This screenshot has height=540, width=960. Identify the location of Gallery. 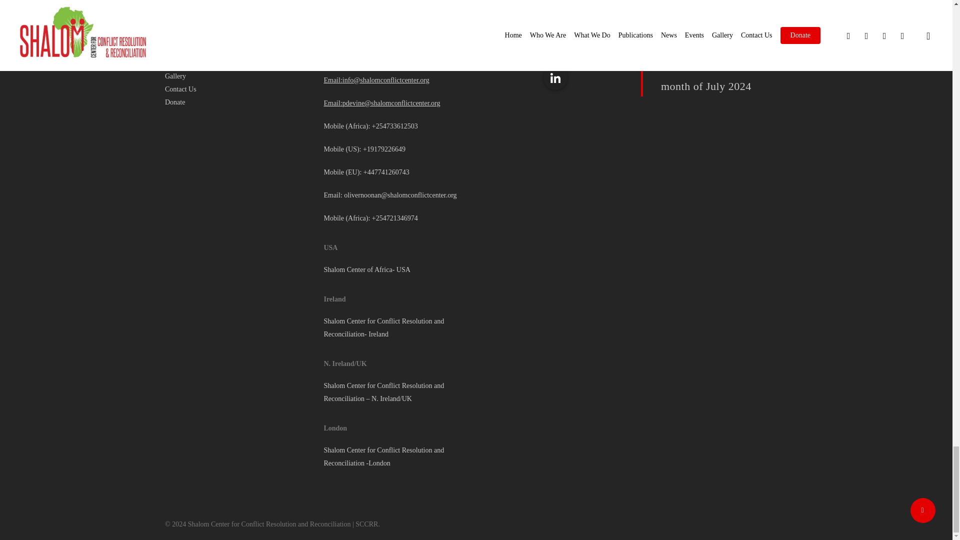
(238, 76).